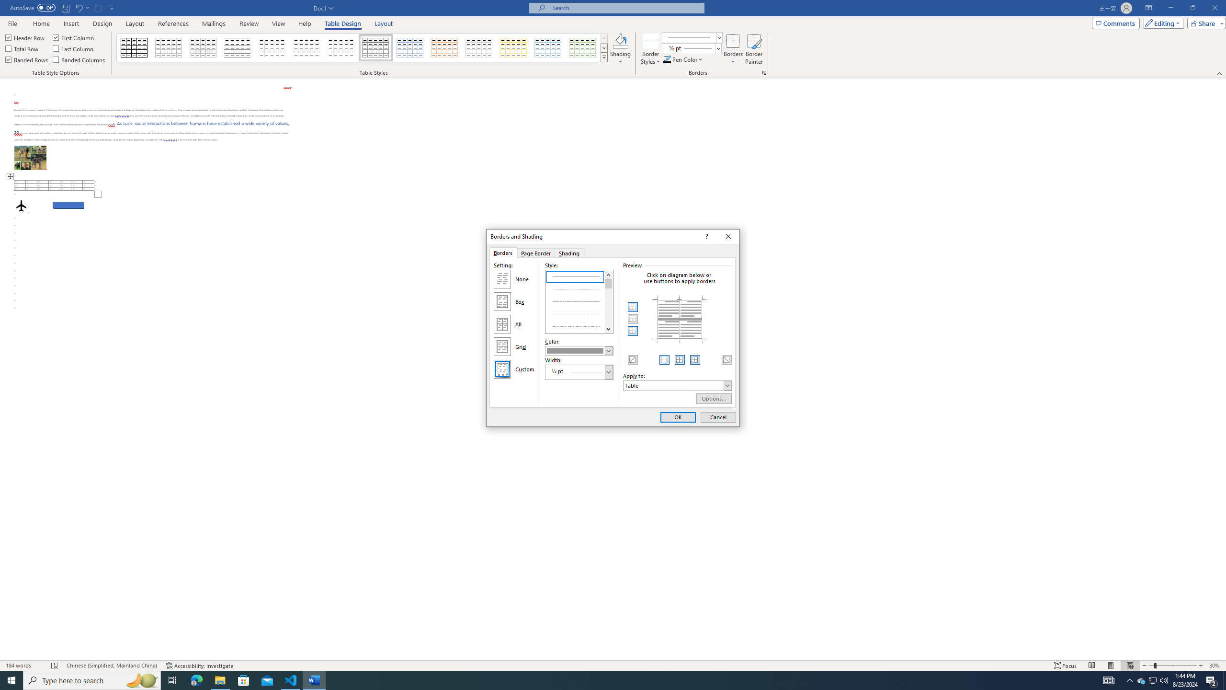 Image resolution: width=1226 pixels, height=690 pixels. I want to click on Grid Table 1 Light - Accent 1, so click(314, 680).